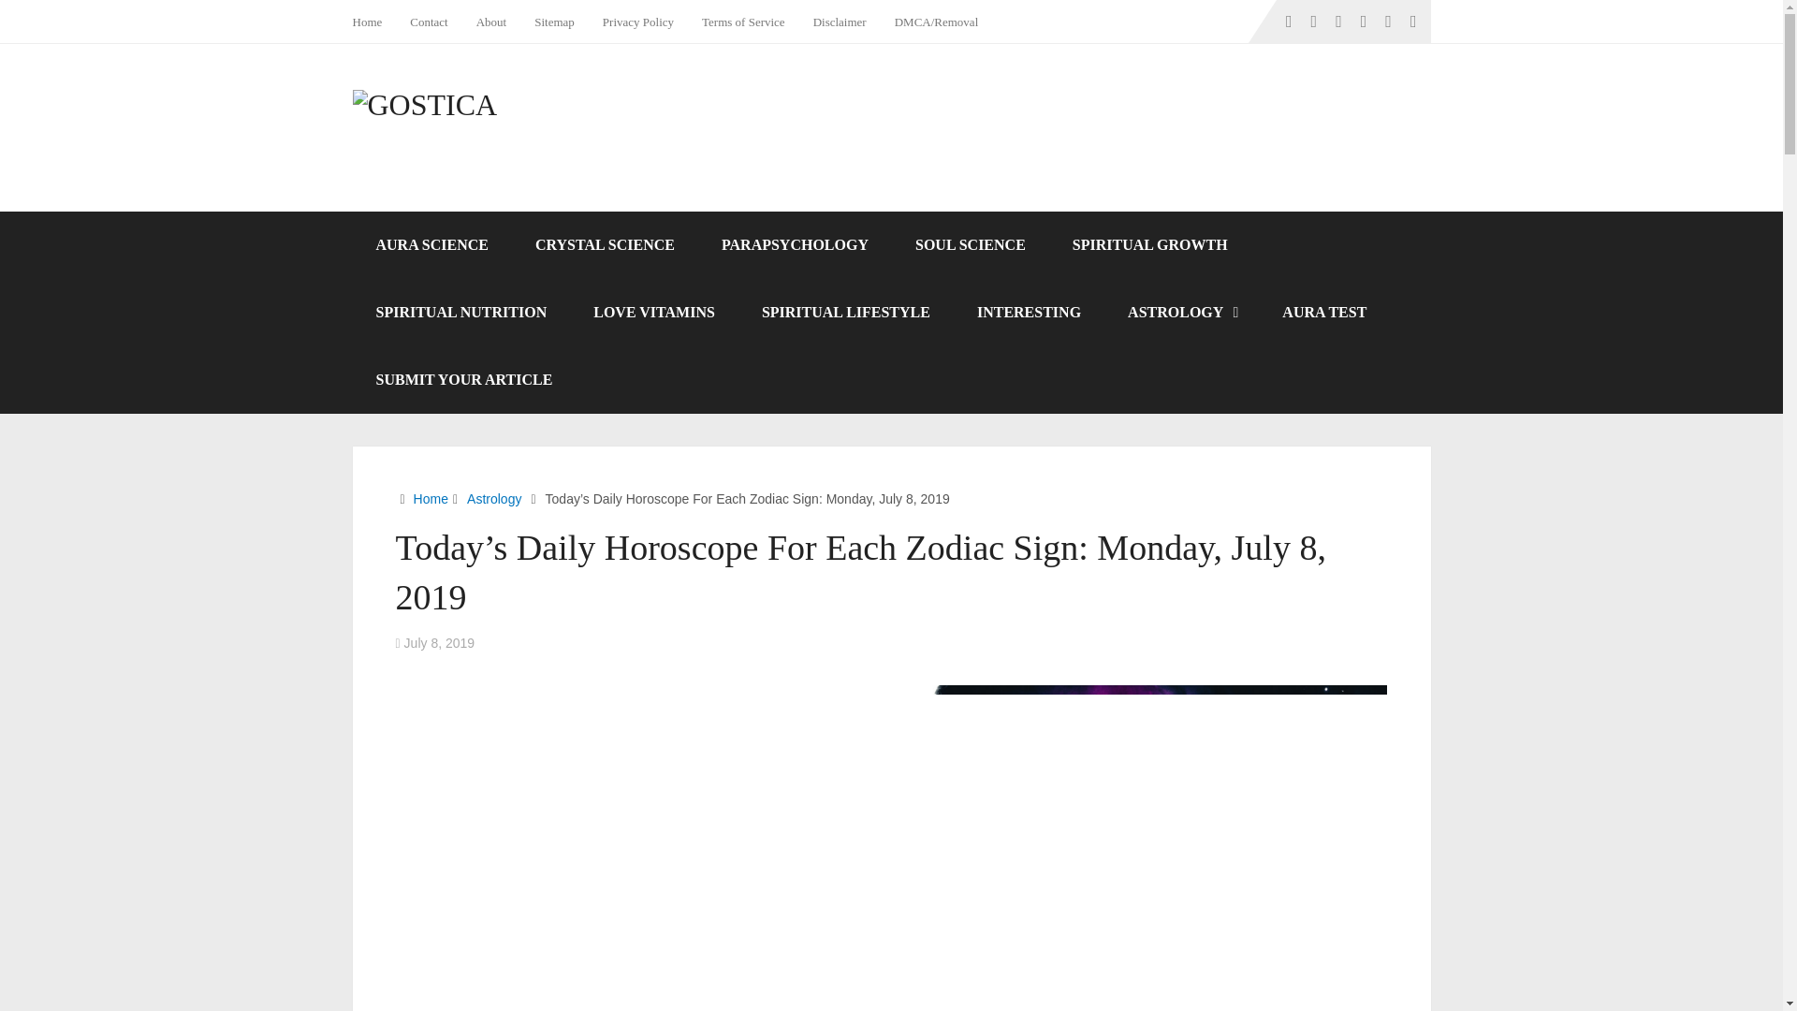  What do you see at coordinates (431, 498) in the screenshot?
I see `Home` at bounding box center [431, 498].